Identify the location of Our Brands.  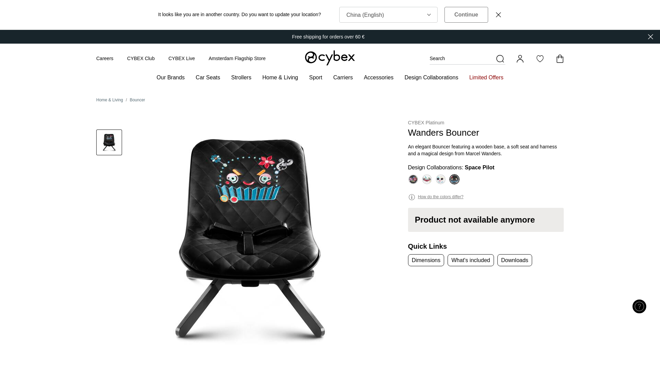
(170, 76).